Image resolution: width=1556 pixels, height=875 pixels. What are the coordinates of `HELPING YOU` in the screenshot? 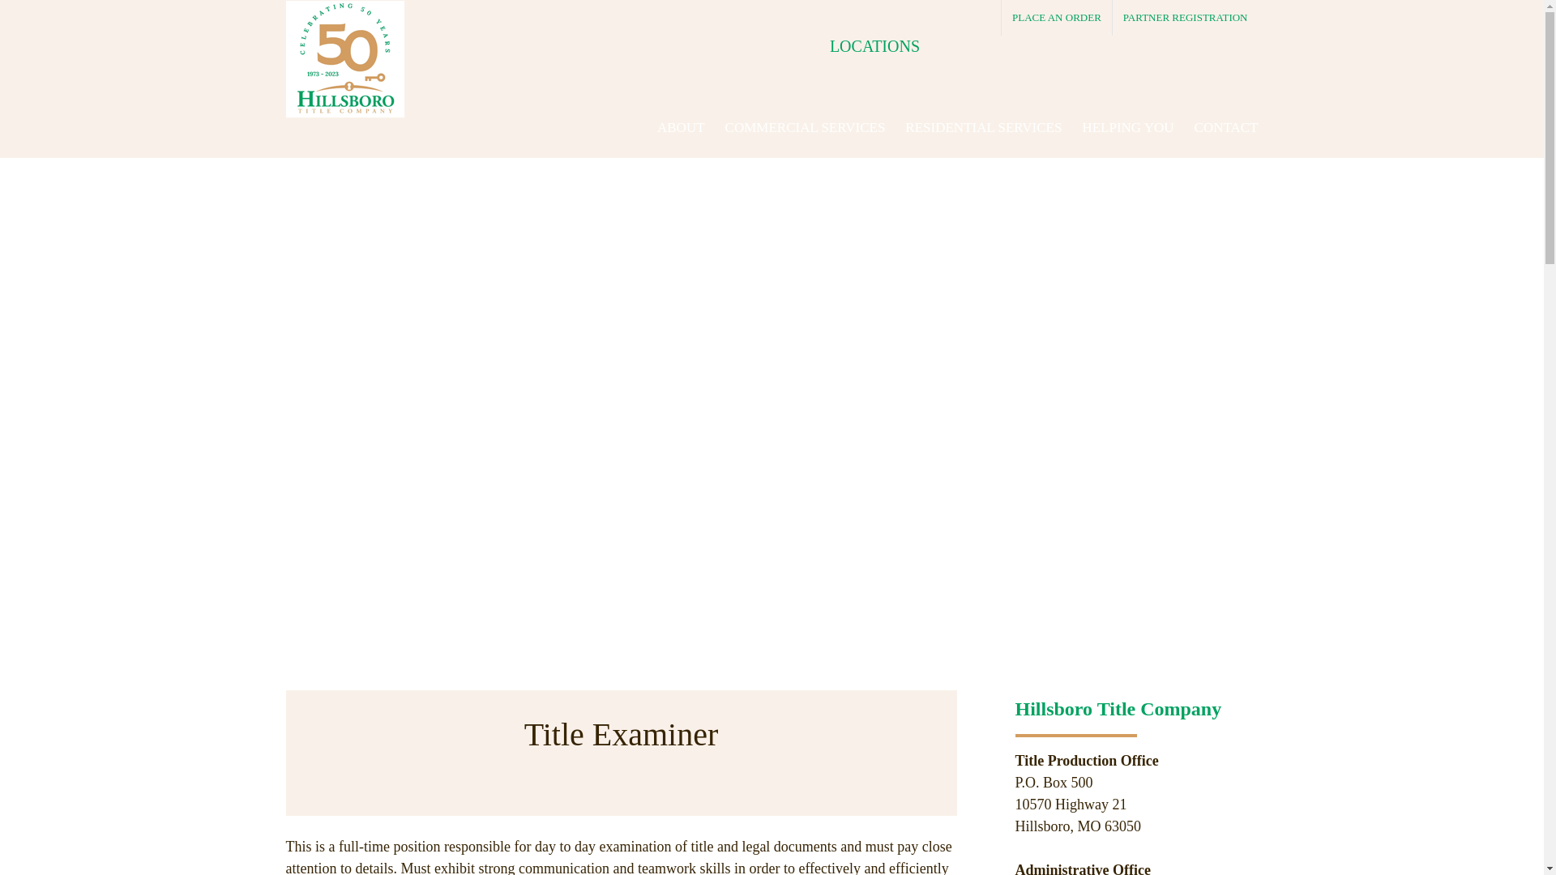 It's located at (1126, 128).